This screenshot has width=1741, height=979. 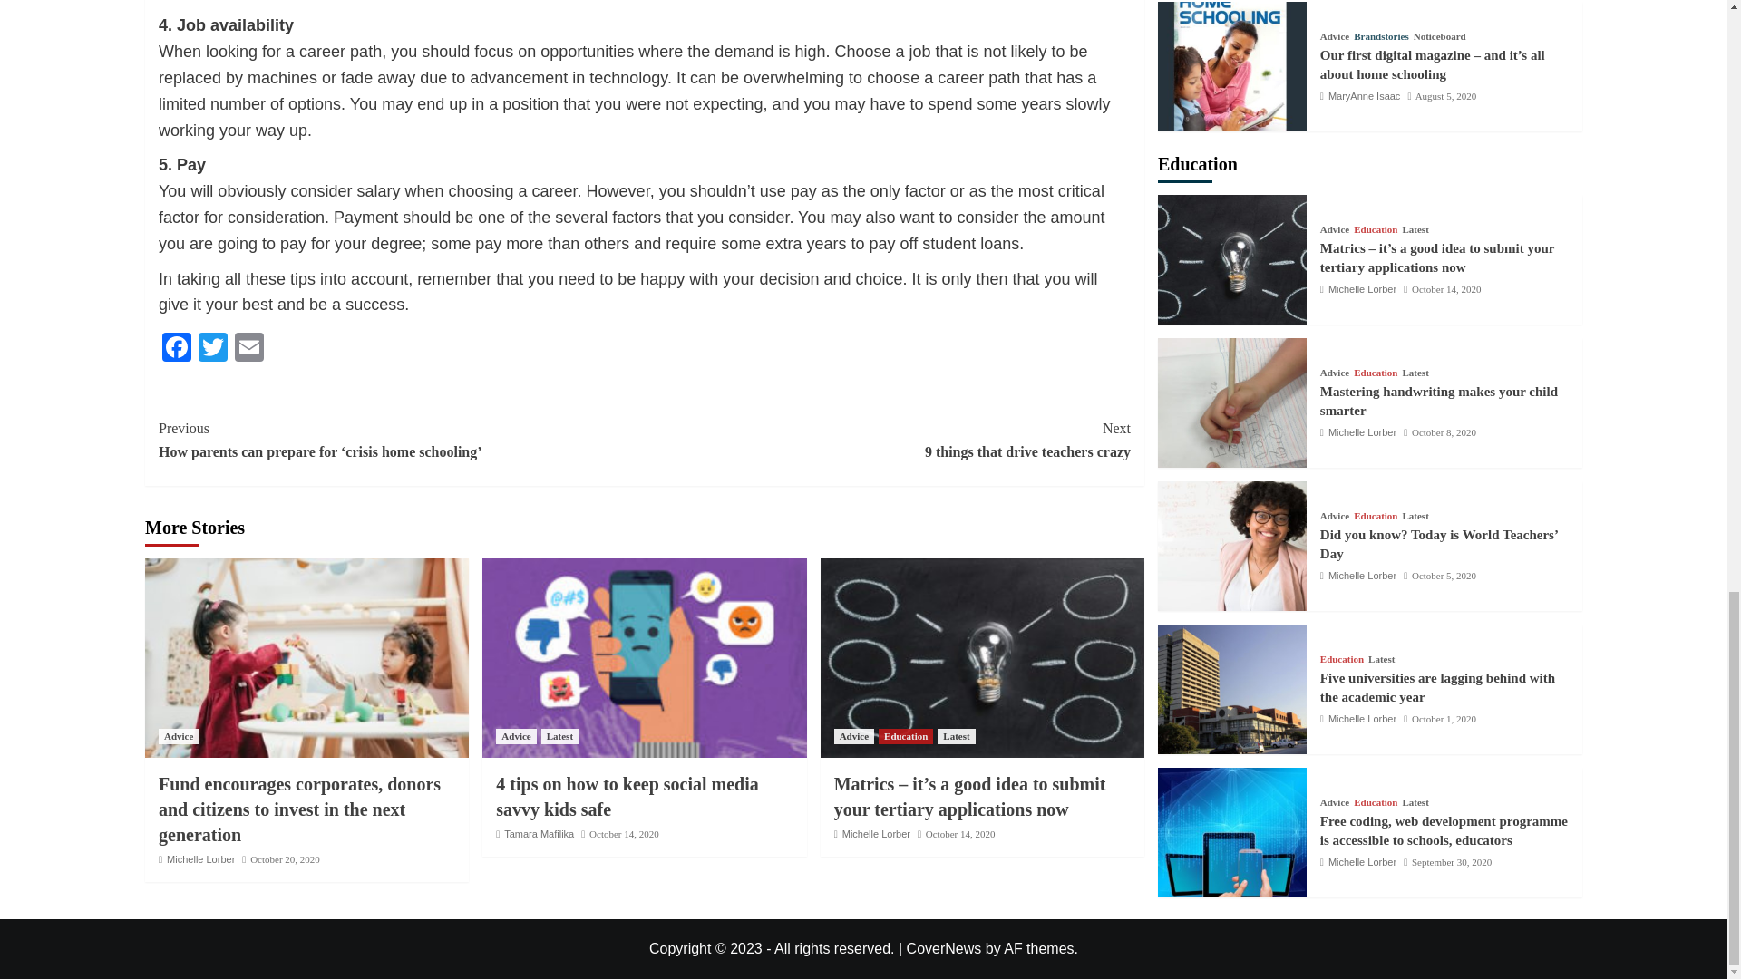 What do you see at coordinates (176, 349) in the screenshot?
I see `Facebook` at bounding box center [176, 349].